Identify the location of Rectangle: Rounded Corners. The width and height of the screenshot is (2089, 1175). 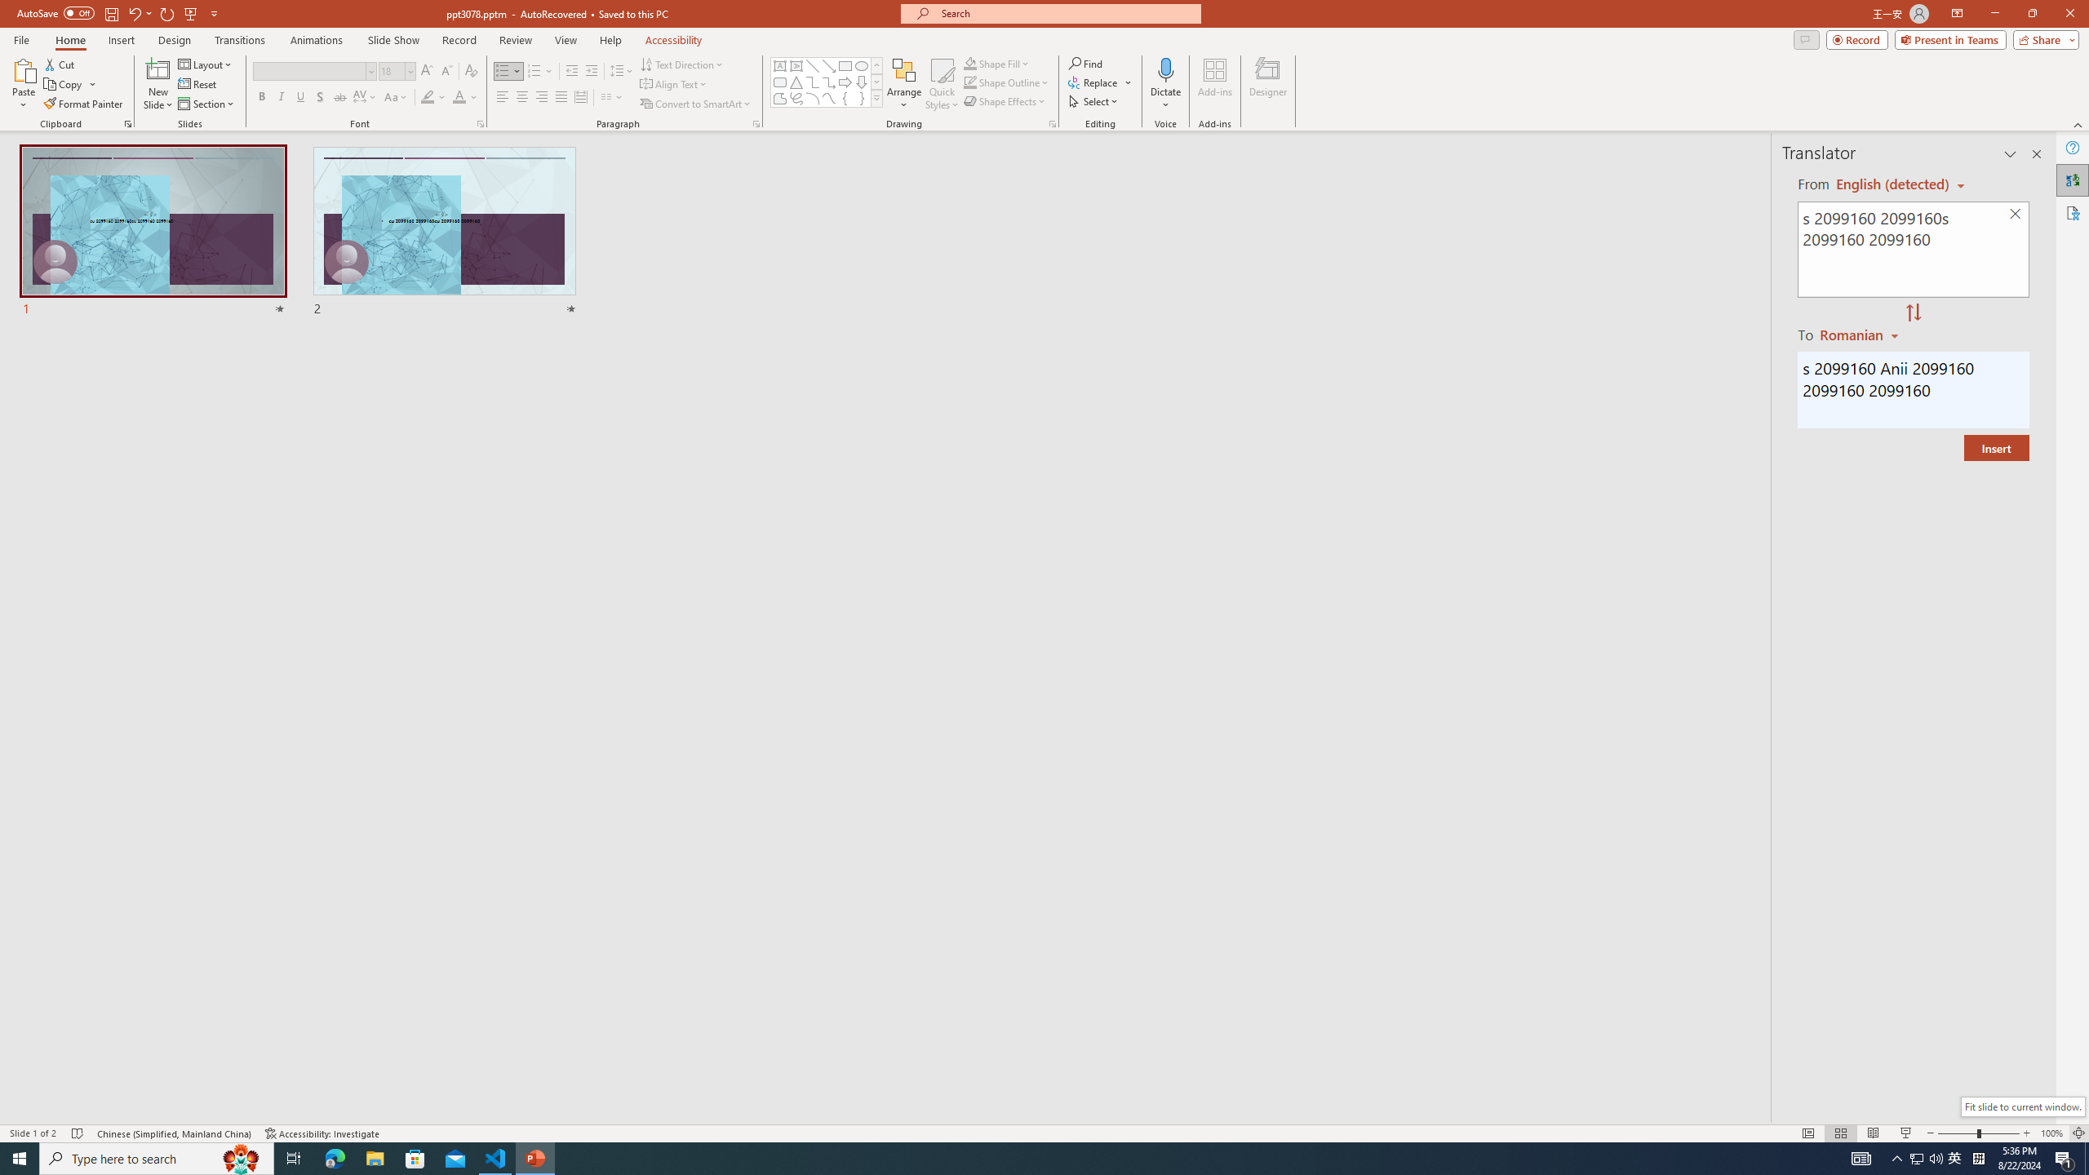
(780, 82).